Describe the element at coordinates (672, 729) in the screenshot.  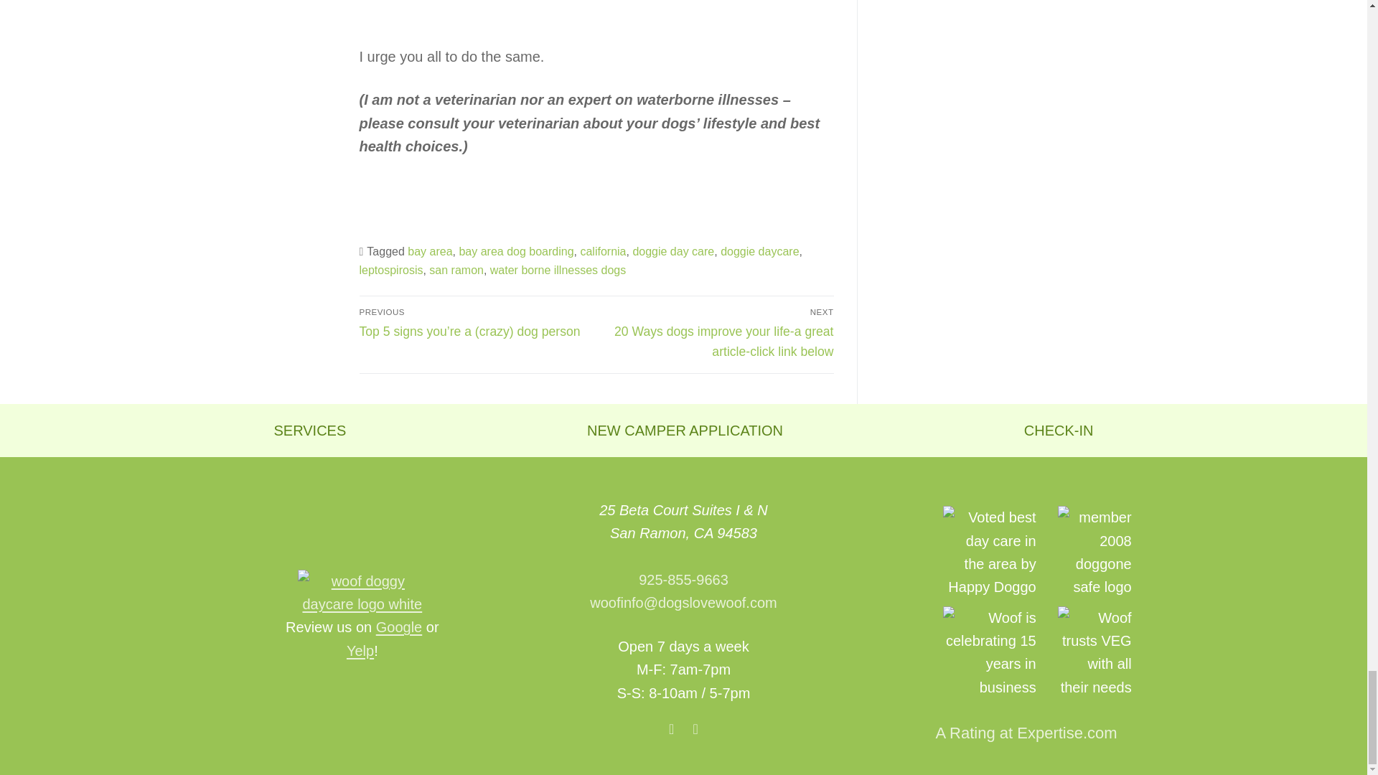
I see `Facebook` at that location.